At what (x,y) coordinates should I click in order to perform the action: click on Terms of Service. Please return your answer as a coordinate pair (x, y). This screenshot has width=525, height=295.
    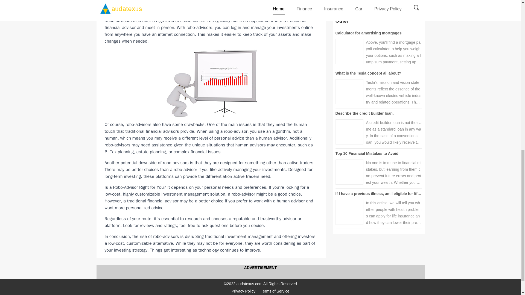
    Looking at the image, I should click on (275, 291).